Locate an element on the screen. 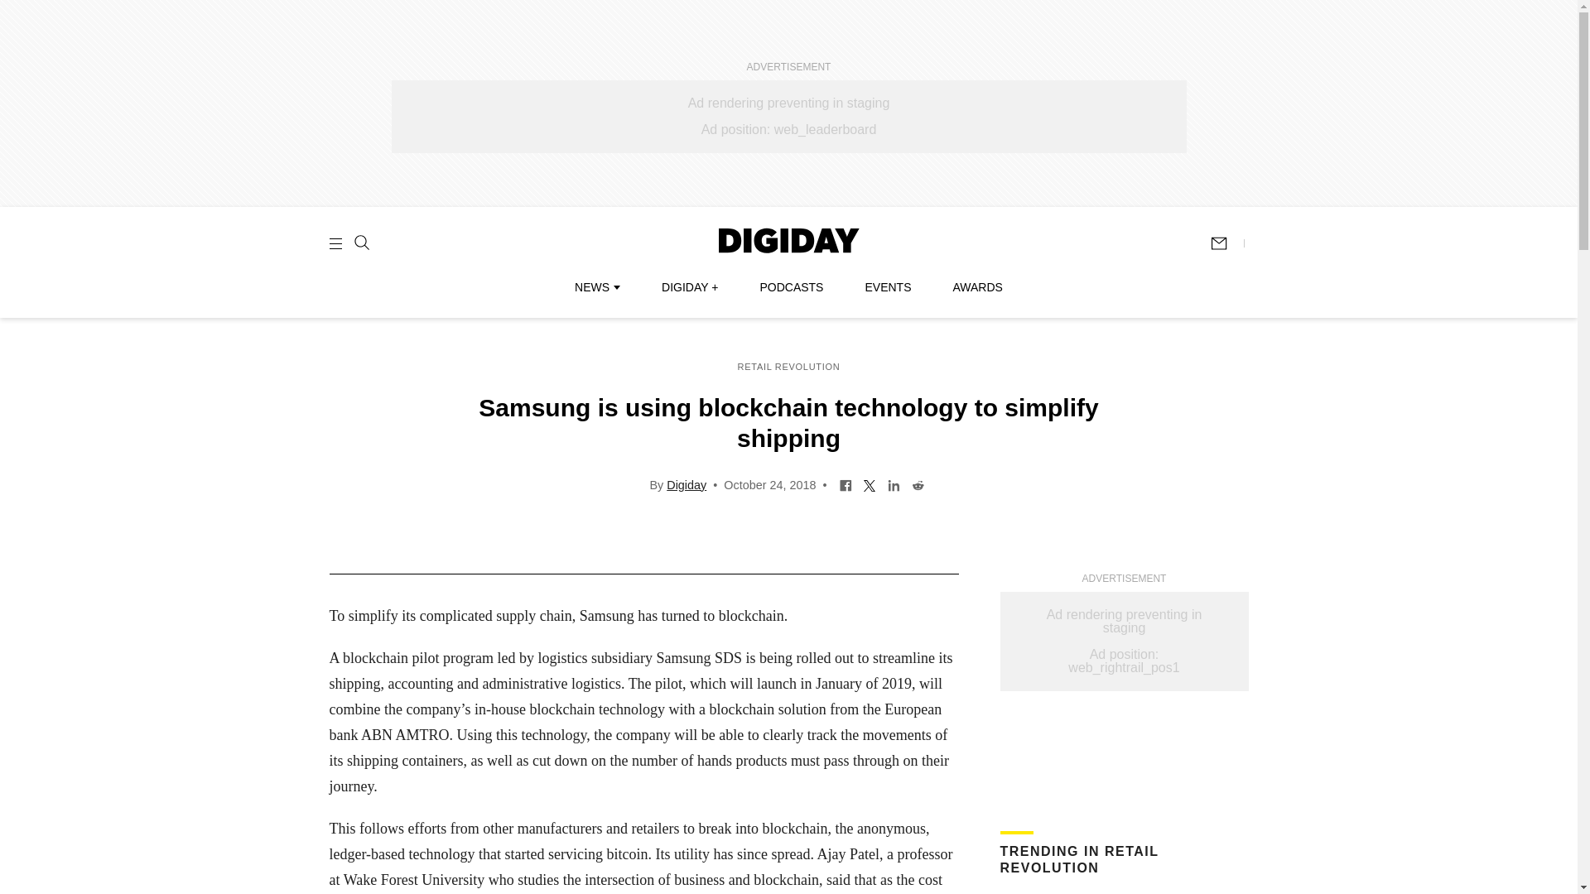  AWARDS is located at coordinates (977, 287).